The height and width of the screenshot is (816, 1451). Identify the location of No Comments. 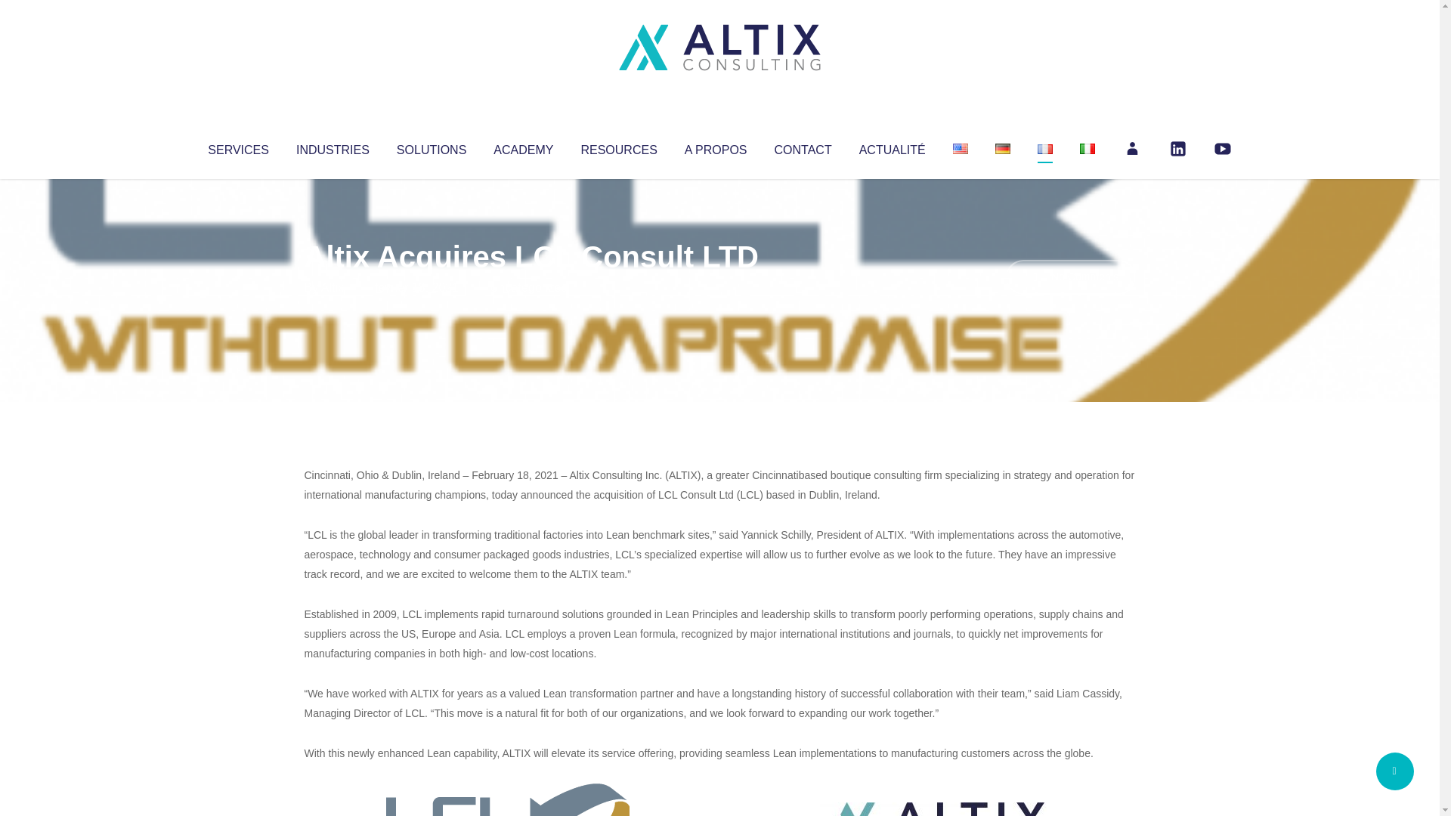
(1070, 277).